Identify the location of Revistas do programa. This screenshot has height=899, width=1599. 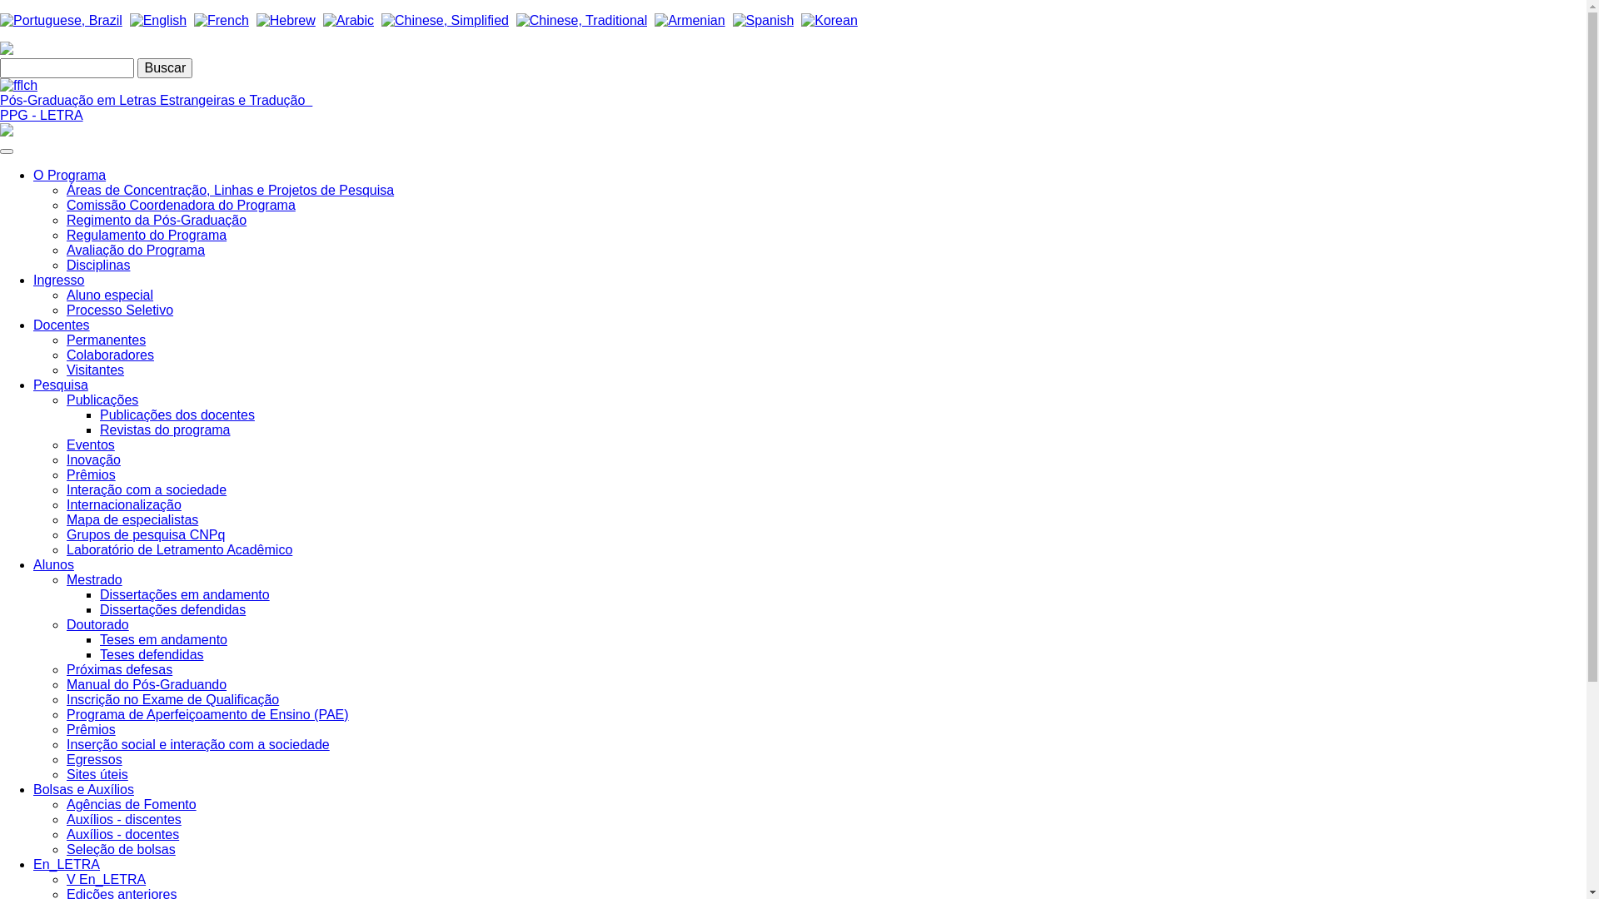
(165, 430).